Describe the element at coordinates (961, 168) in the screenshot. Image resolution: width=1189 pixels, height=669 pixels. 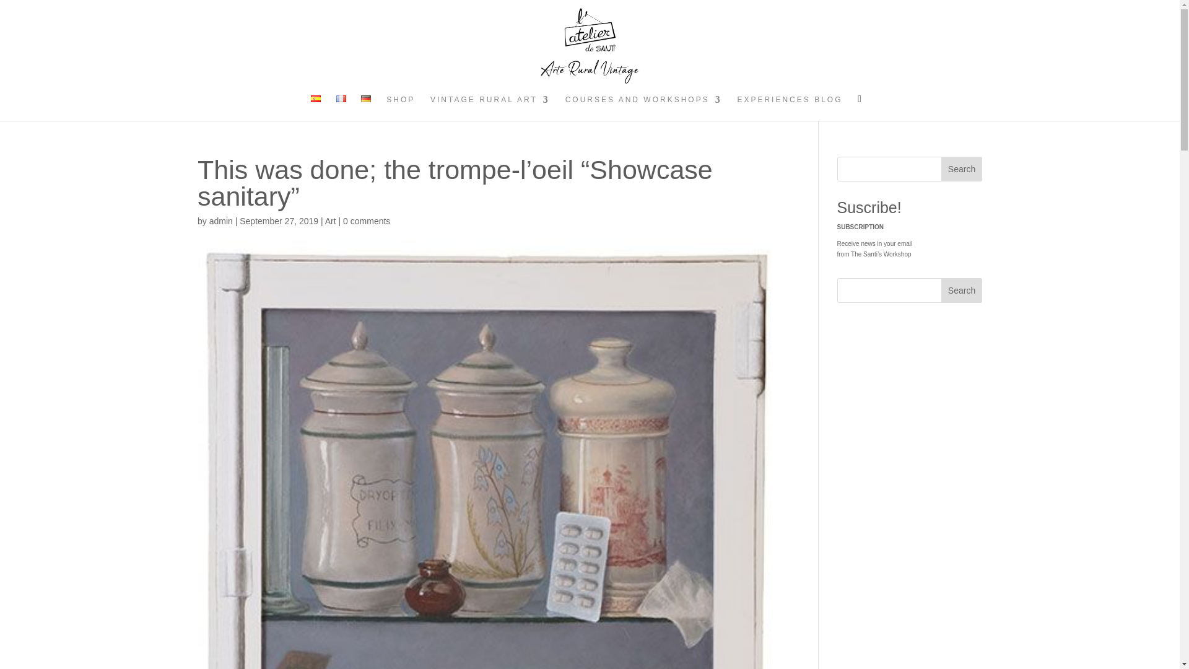
I see `Search` at that location.